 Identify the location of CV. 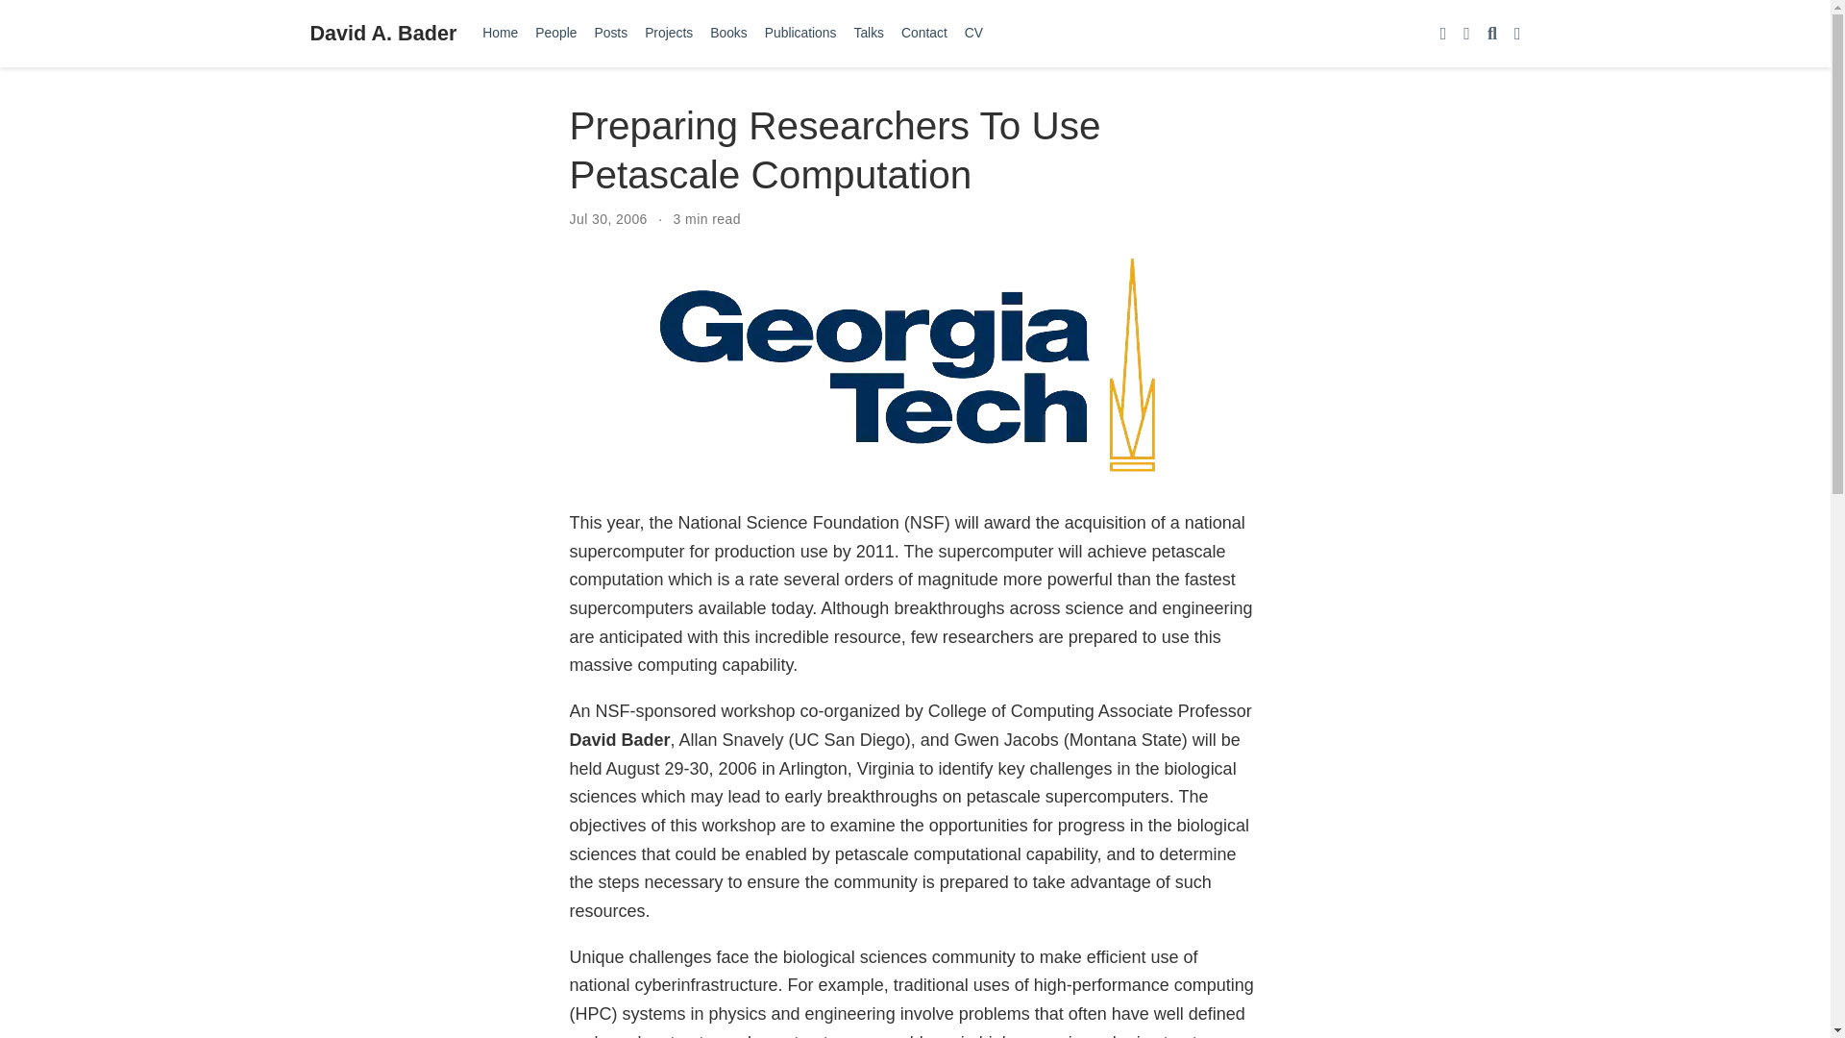
(973, 33).